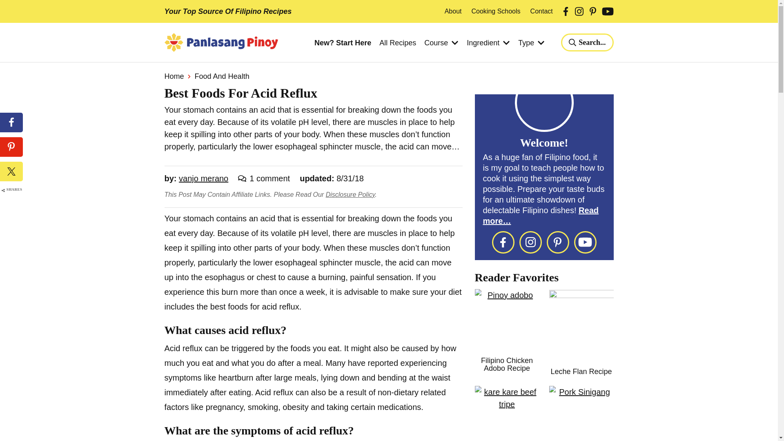 This screenshot has height=441, width=784. What do you see at coordinates (579, 11) in the screenshot?
I see `Instagram` at bounding box center [579, 11].